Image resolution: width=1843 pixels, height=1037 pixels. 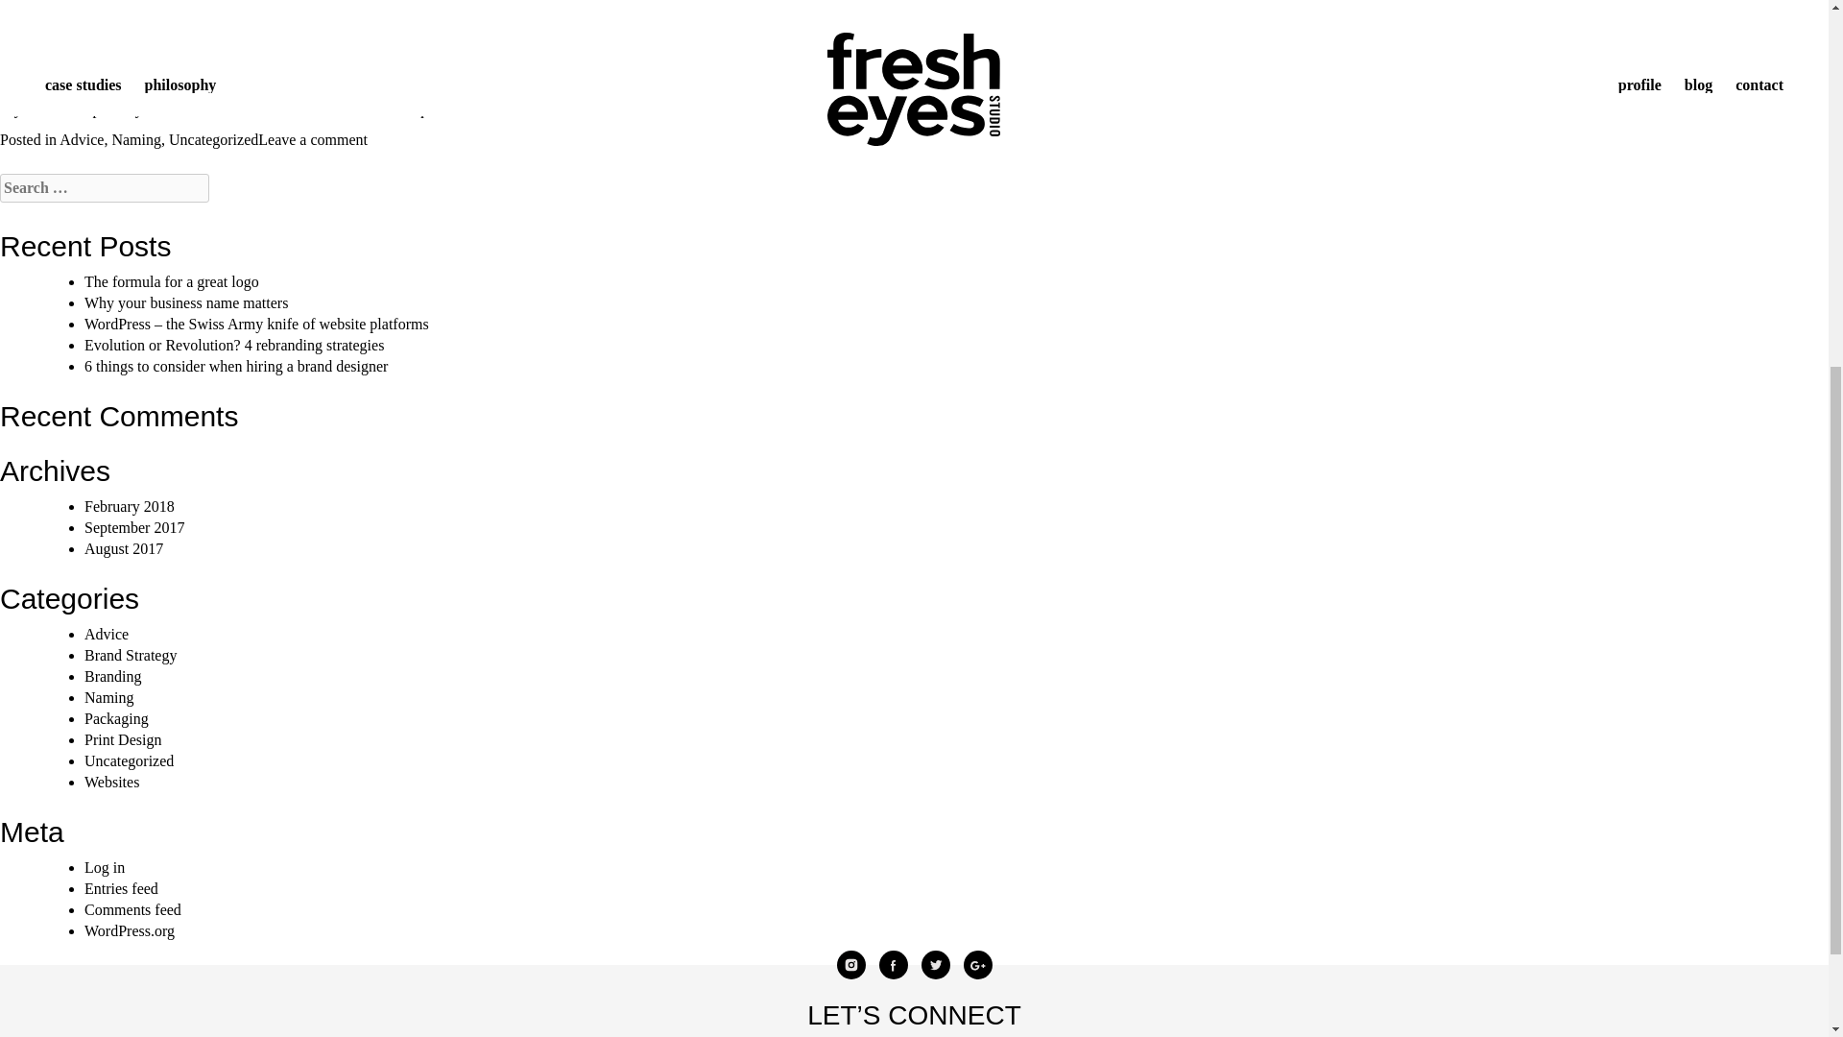 I want to click on 6 things to consider when hiring a brand designer, so click(x=236, y=365).